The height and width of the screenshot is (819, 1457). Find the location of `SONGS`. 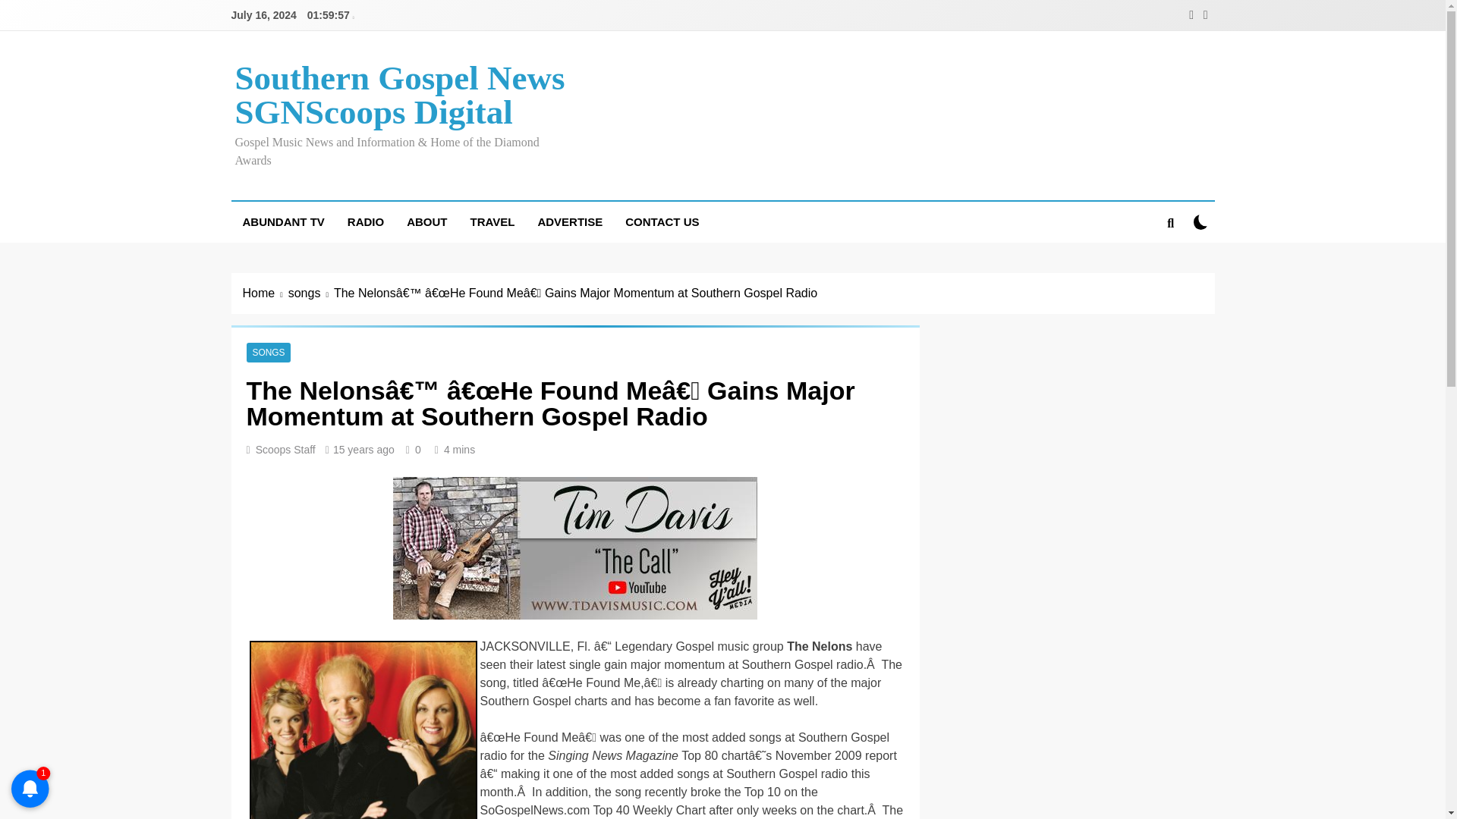

SONGS is located at coordinates (268, 352).